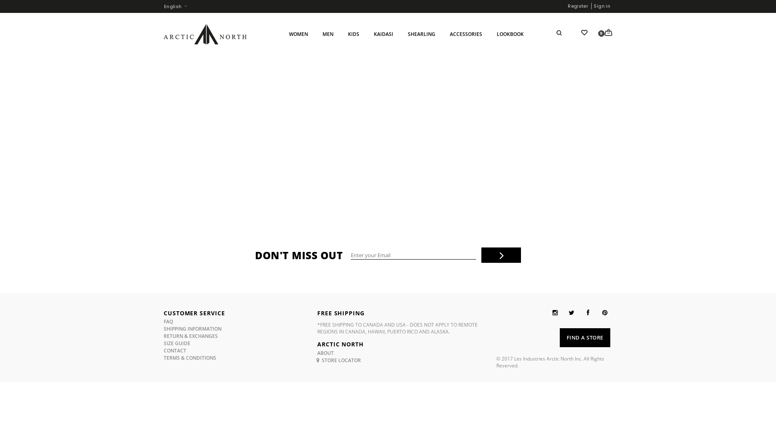 The image size is (776, 436). Describe the element at coordinates (422, 34) in the screenshot. I see `SHEARLING` at that location.